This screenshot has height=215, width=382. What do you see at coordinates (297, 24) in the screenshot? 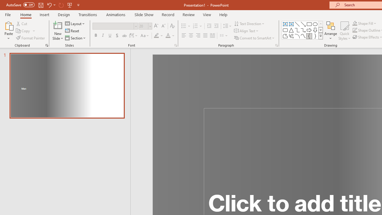
I see `Line` at bounding box center [297, 24].